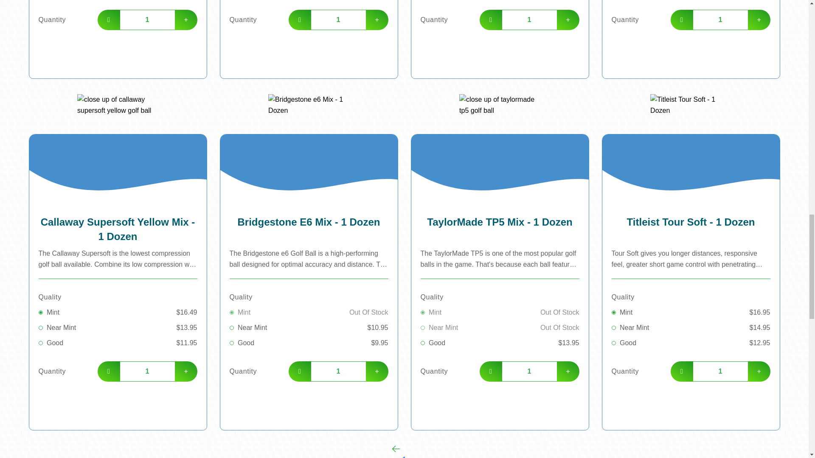  Describe the element at coordinates (338, 20) in the screenshot. I see `1` at that location.